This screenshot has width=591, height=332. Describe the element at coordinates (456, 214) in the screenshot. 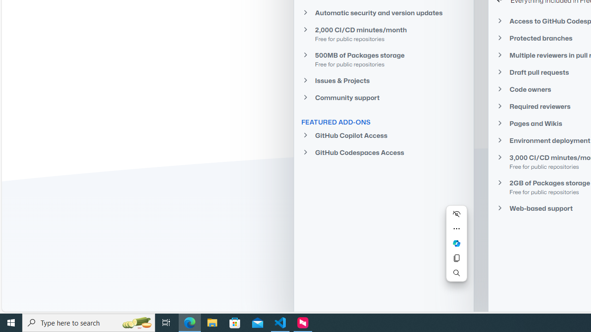

I see `Hide menu` at that location.